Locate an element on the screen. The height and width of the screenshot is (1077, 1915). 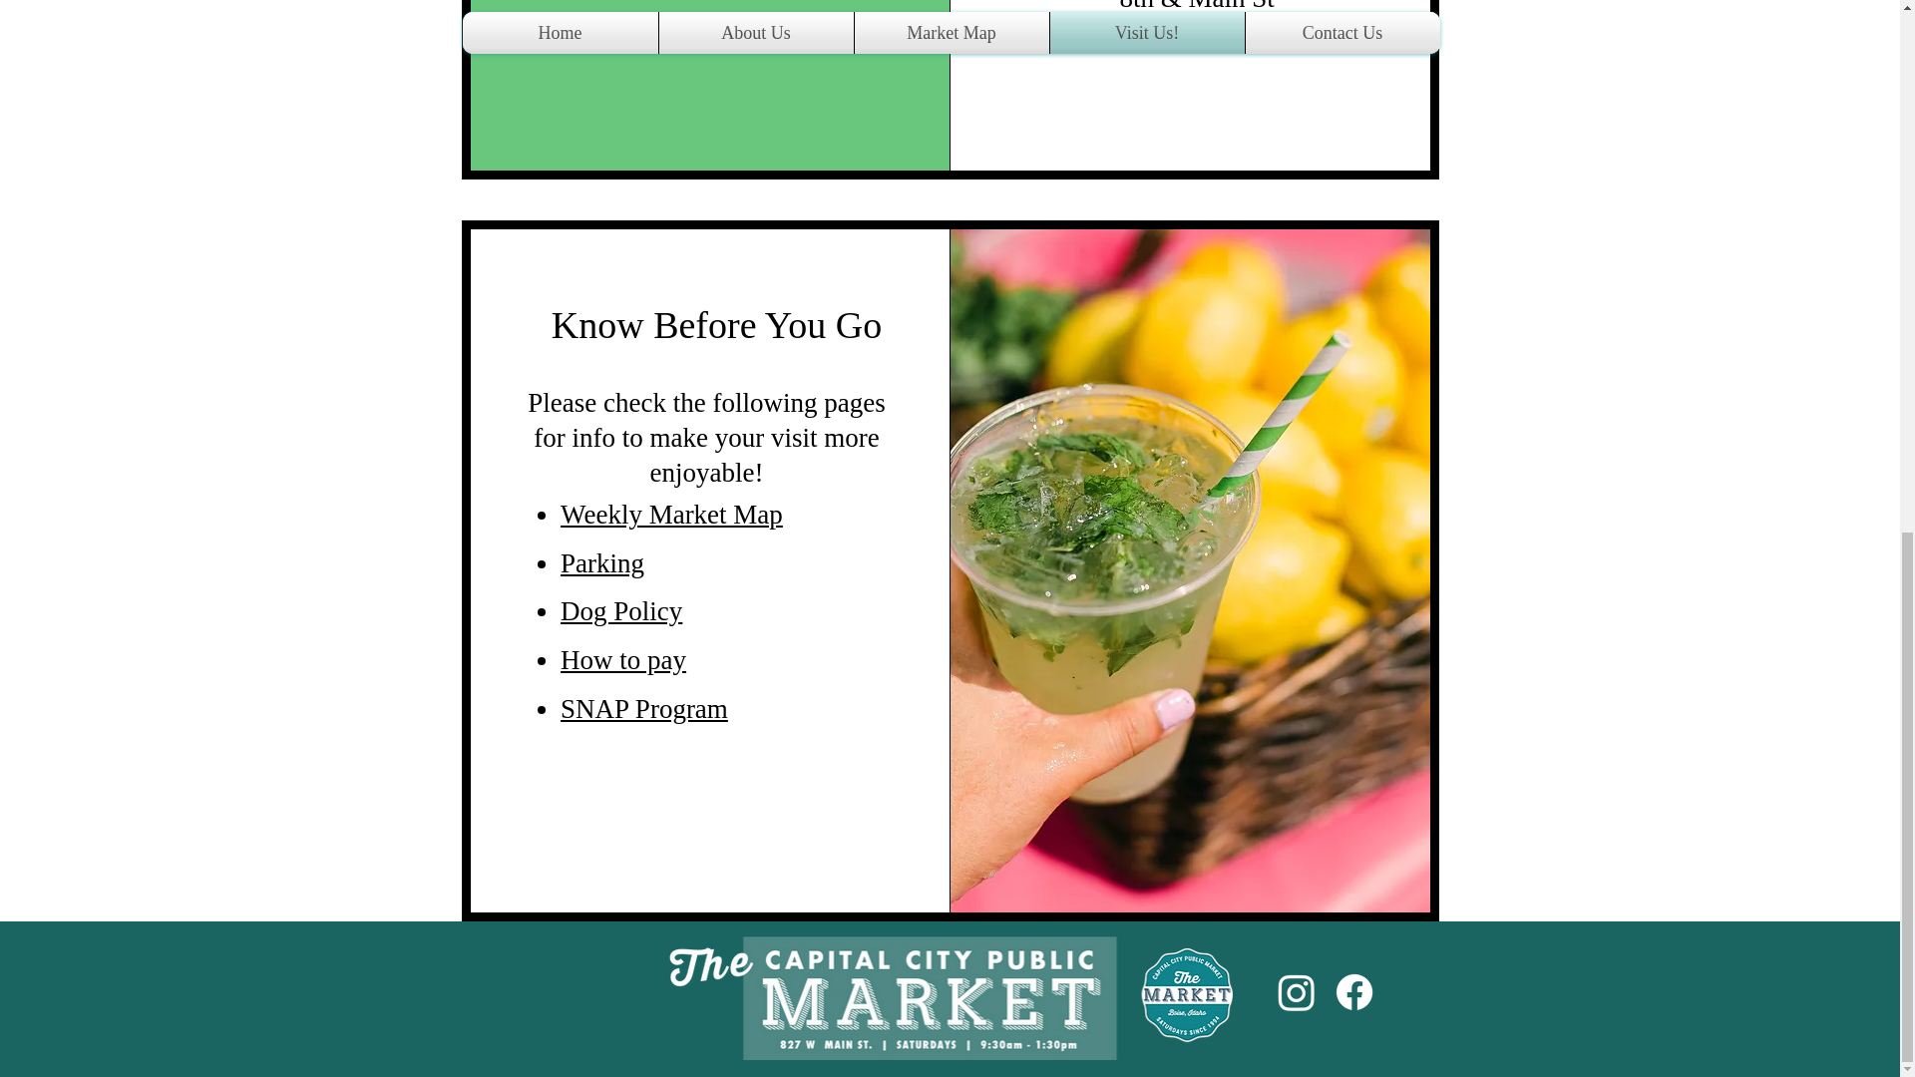
Dog Policy is located at coordinates (620, 610).